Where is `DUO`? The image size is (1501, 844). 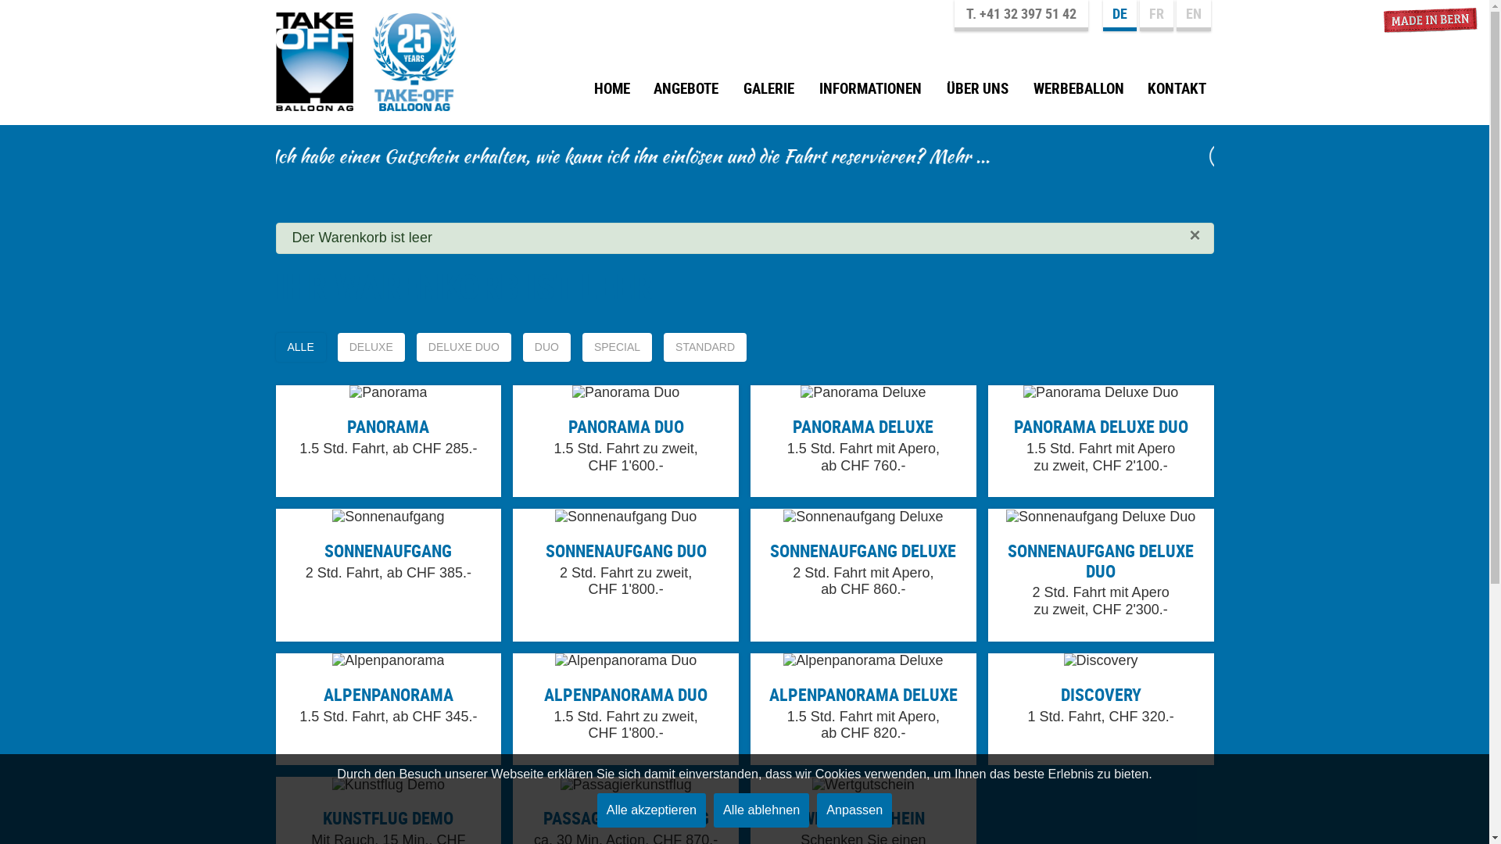
DUO is located at coordinates (547, 347).